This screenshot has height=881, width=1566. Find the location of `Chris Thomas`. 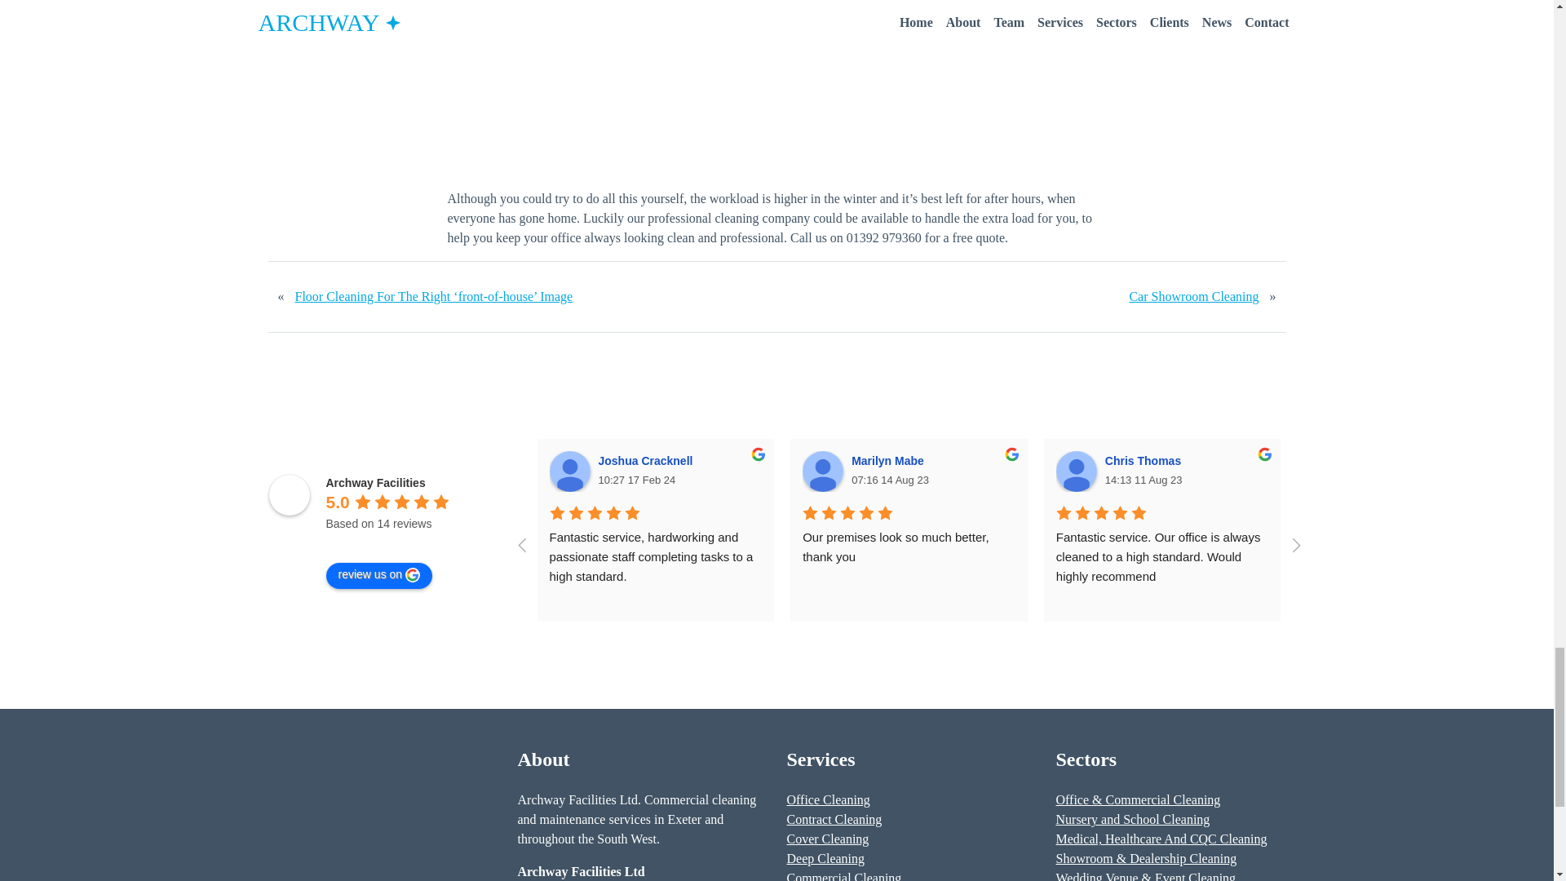

Chris Thomas is located at coordinates (1145, 461).